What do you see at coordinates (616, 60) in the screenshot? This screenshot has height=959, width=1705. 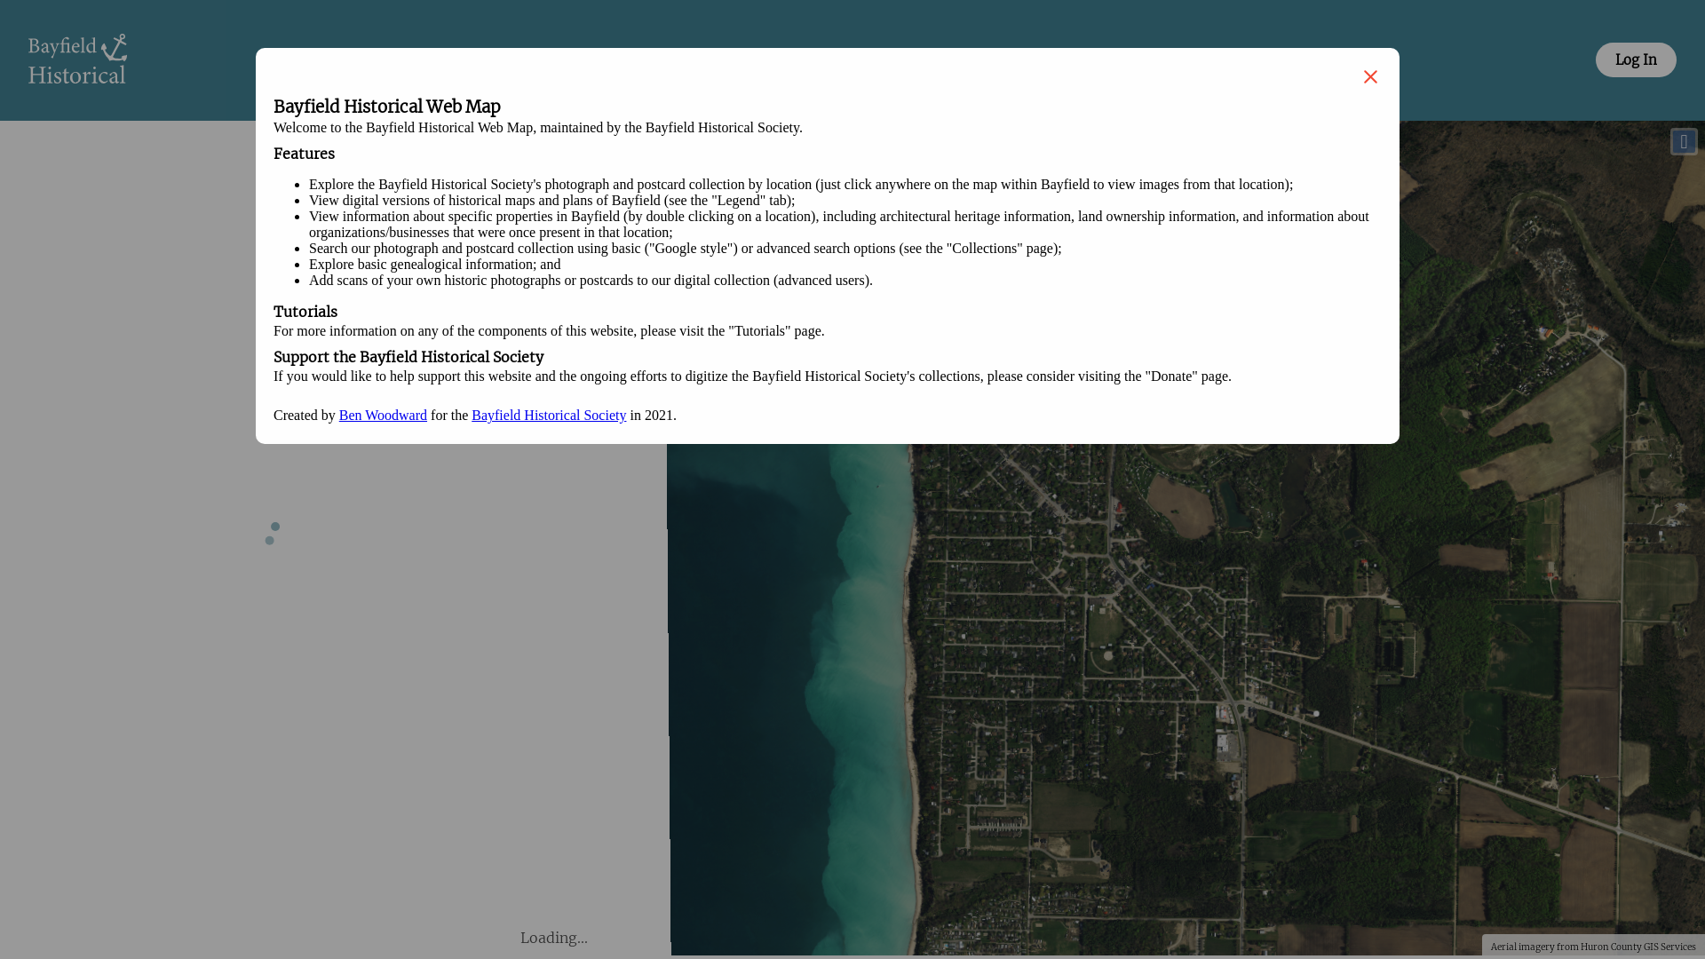 I see `Collection` at bounding box center [616, 60].